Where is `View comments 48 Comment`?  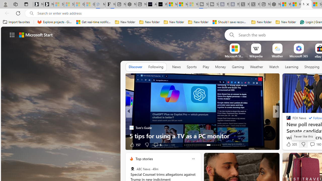 View comments 48 Comment is located at coordinates (3, 145).